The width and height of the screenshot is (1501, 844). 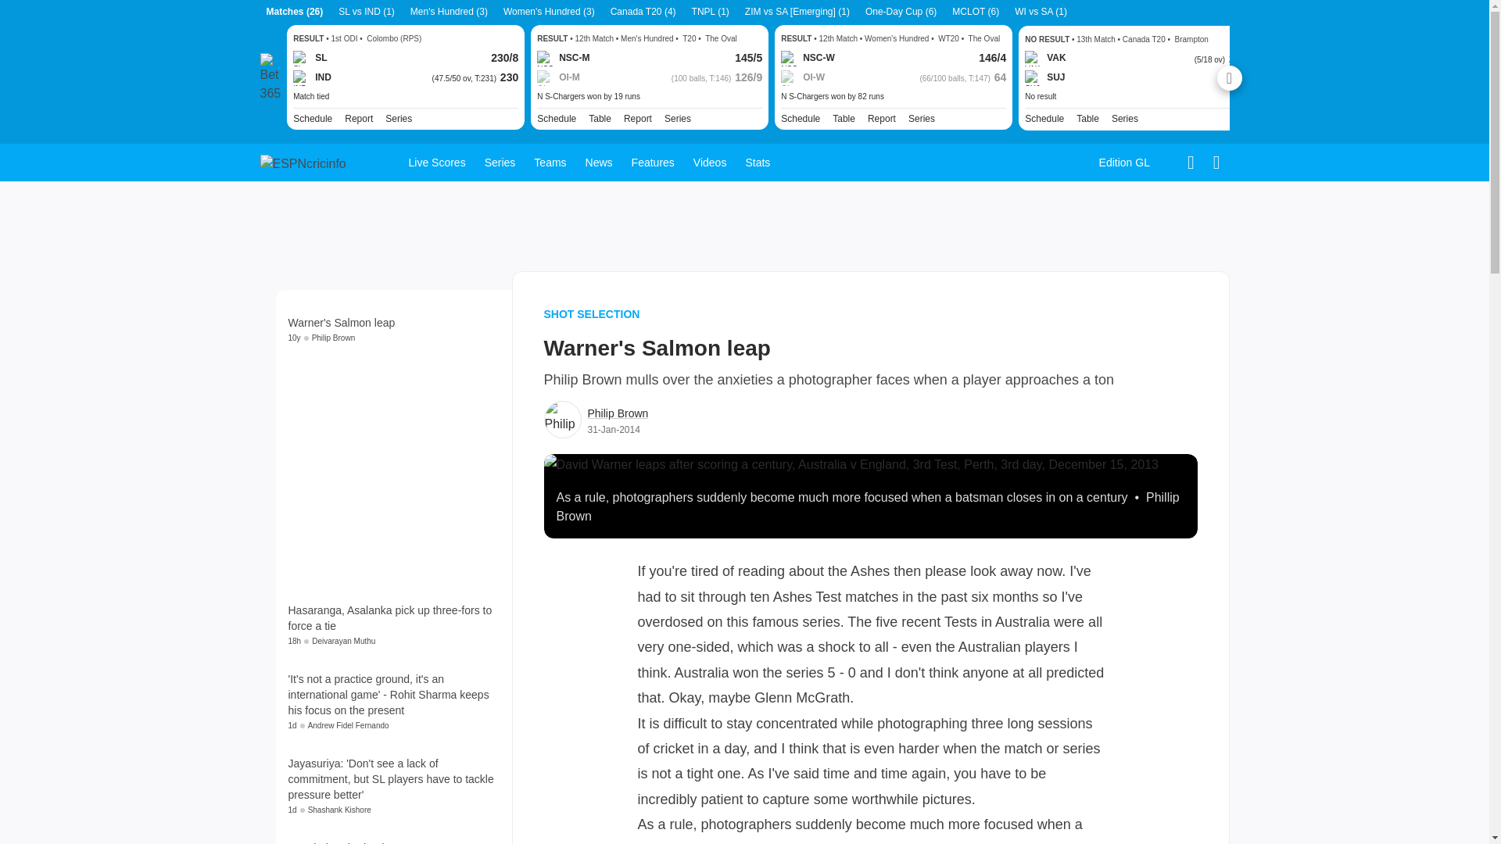 What do you see at coordinates (882, 118) in the screenshot?
I see `Report` at bounding box center [882, 118].